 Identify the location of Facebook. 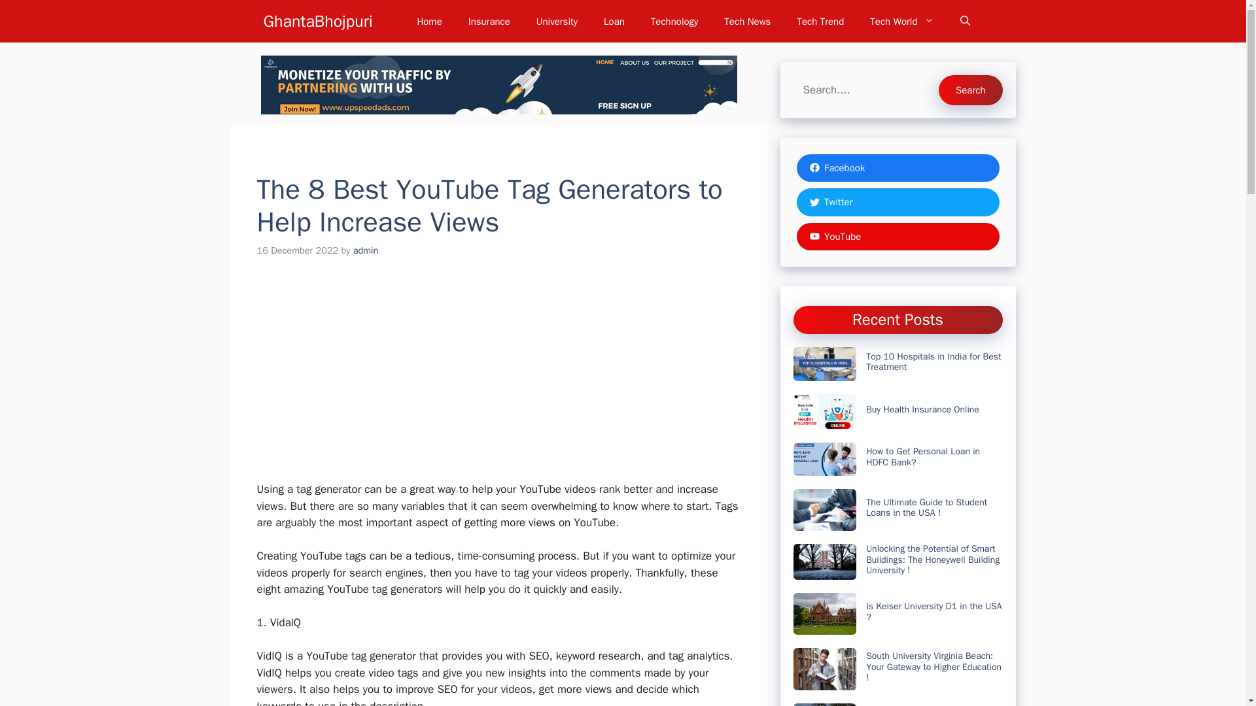
(898, 168).